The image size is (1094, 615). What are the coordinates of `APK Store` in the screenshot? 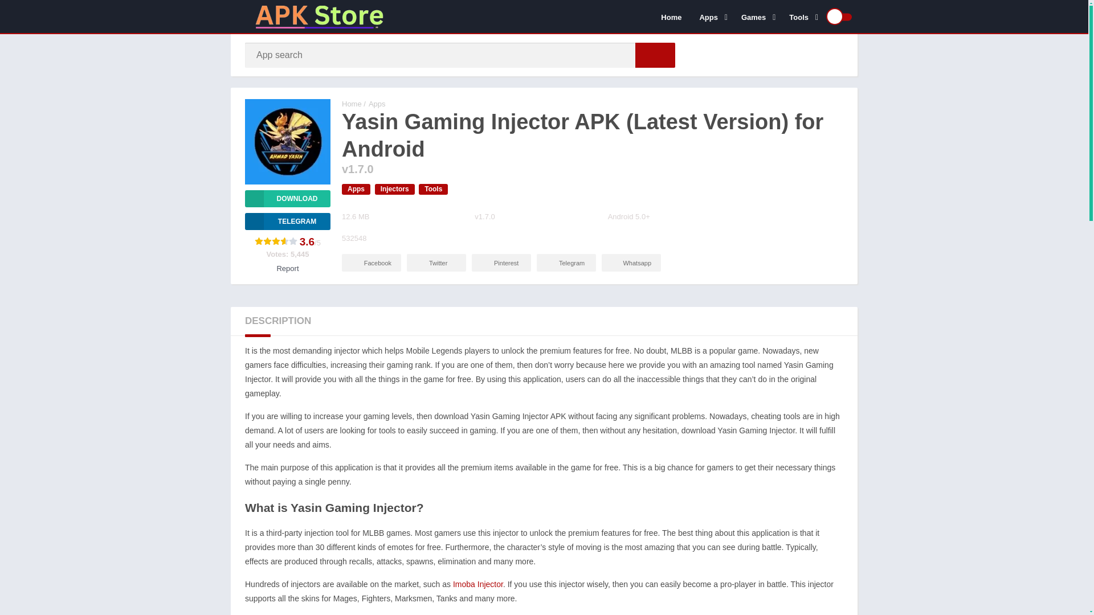 It's located at (352, 104).